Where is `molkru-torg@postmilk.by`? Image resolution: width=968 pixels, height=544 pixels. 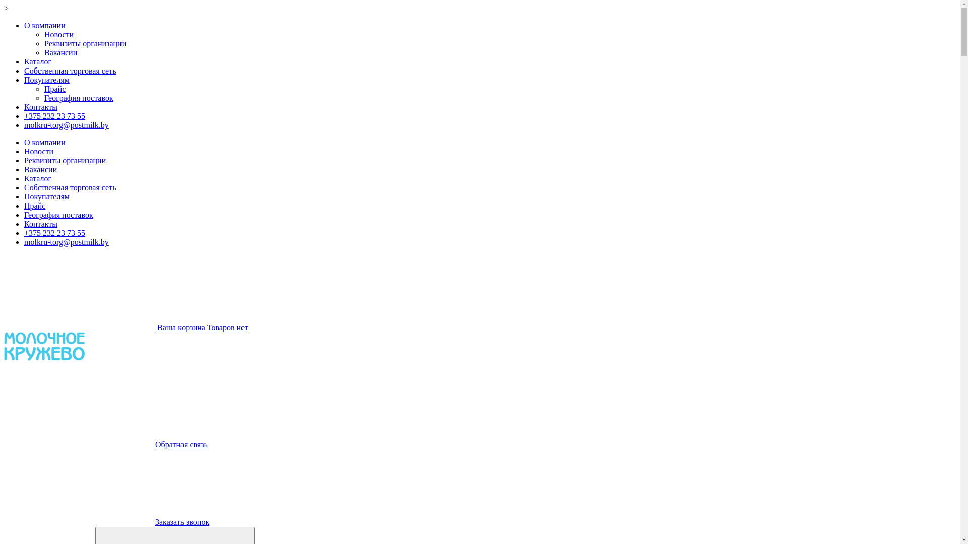 molkru-torg@postmilk.by is located at coordinates (490, 125).